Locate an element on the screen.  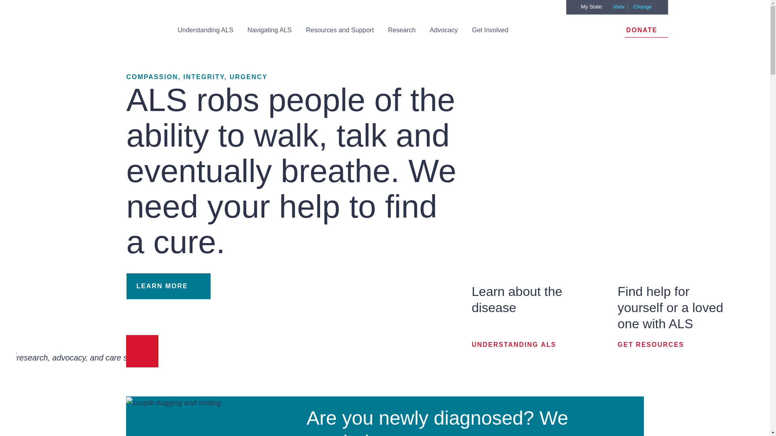
Navigating ALS is located at coordinates (269, 31).